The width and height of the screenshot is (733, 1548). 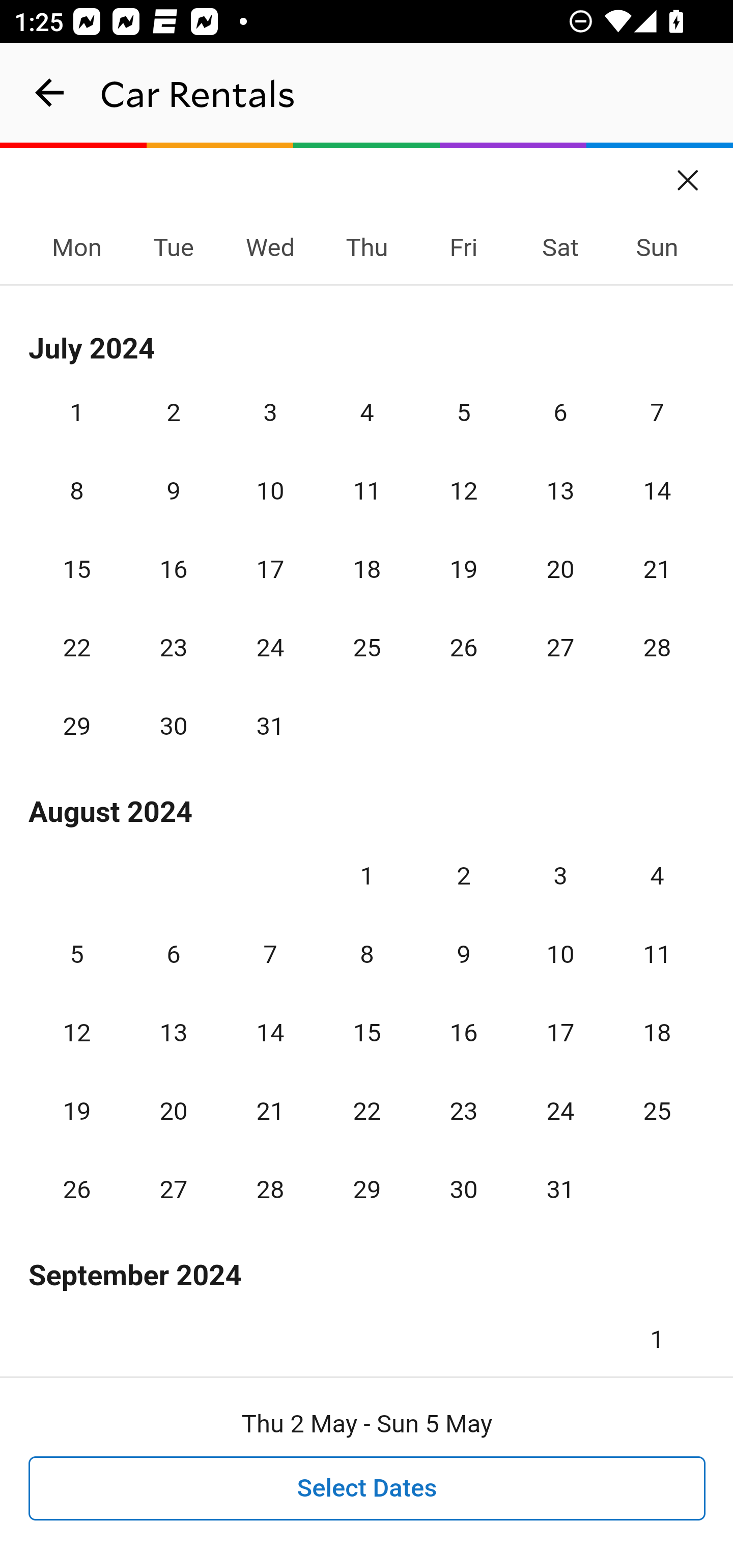 What do you see at coordinates (560, 1033) in the screenshot?
I see `17 August 2024` at bounding box center [560, 1033].